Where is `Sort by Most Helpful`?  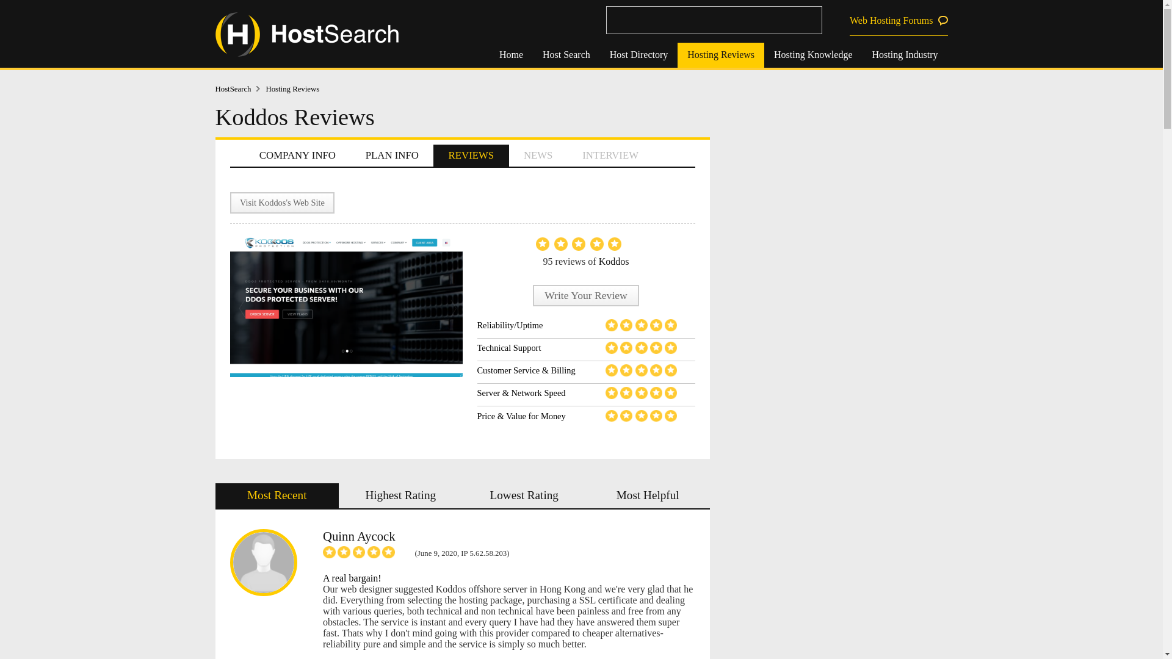
Sort by Most Helpful is located at coordinates (648, 495).